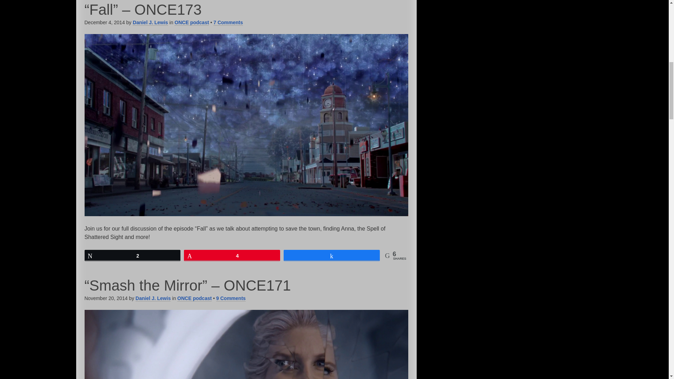 Image resolution: width=674 pixels, height=379 pixels. Describe the element at coordinates (133, 255) in the screenshot. I see `2` at that location.